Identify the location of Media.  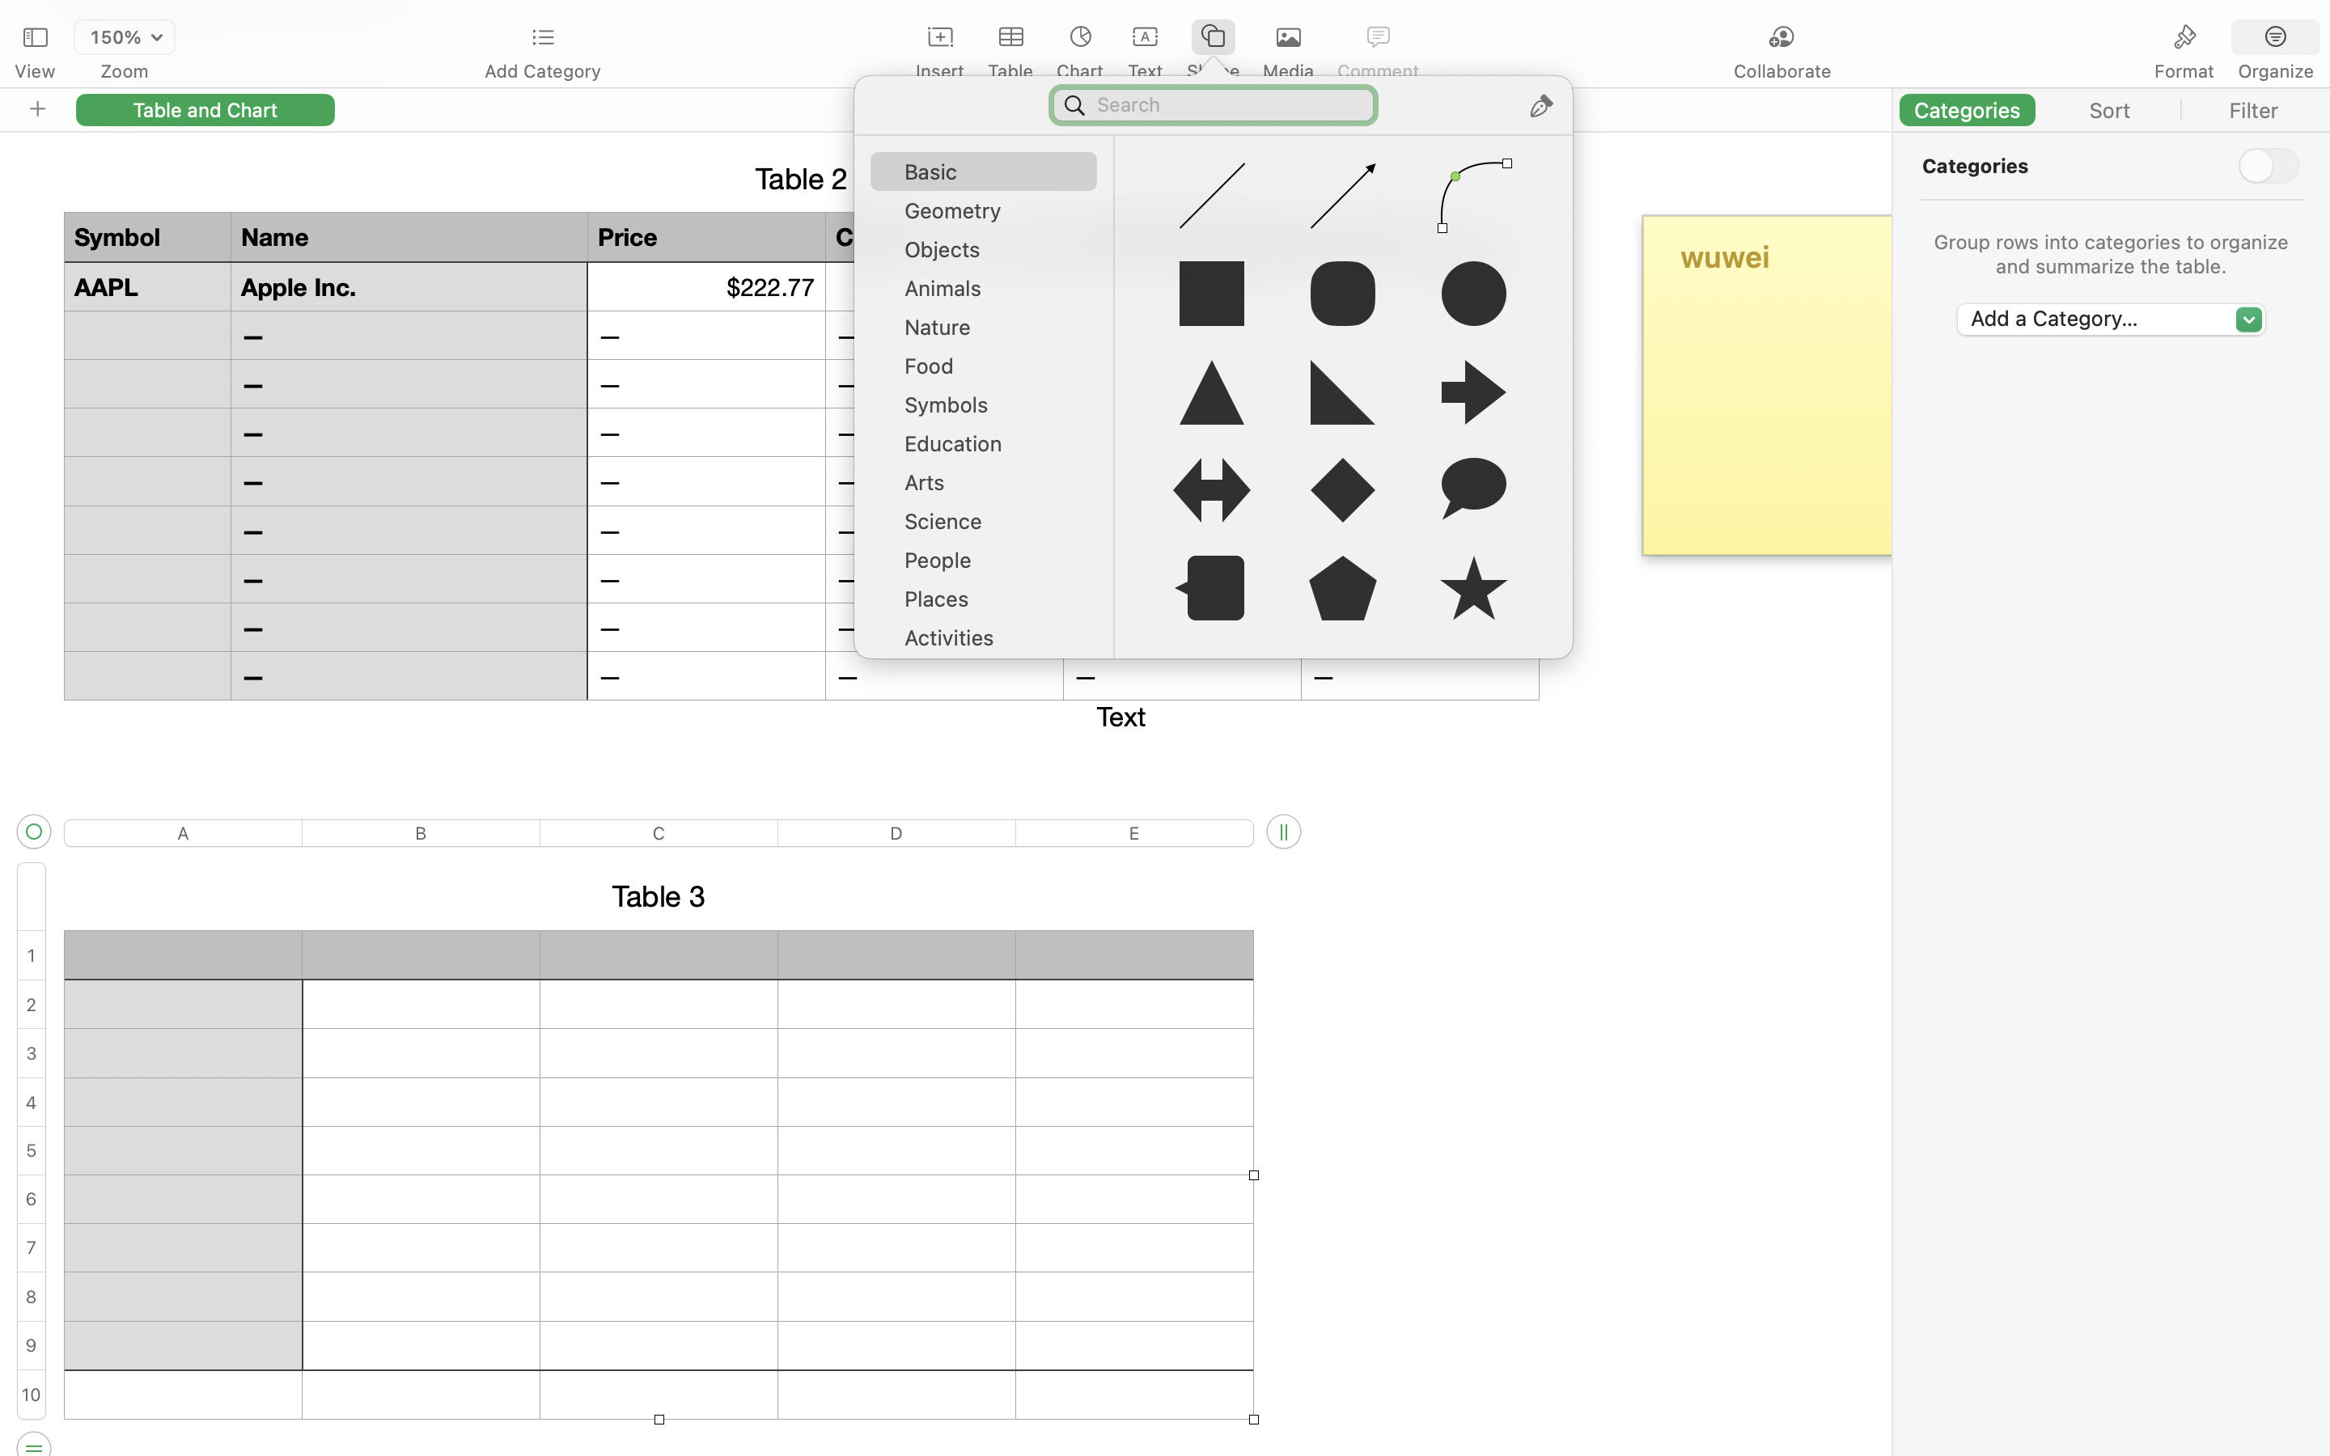
(1288, 71).